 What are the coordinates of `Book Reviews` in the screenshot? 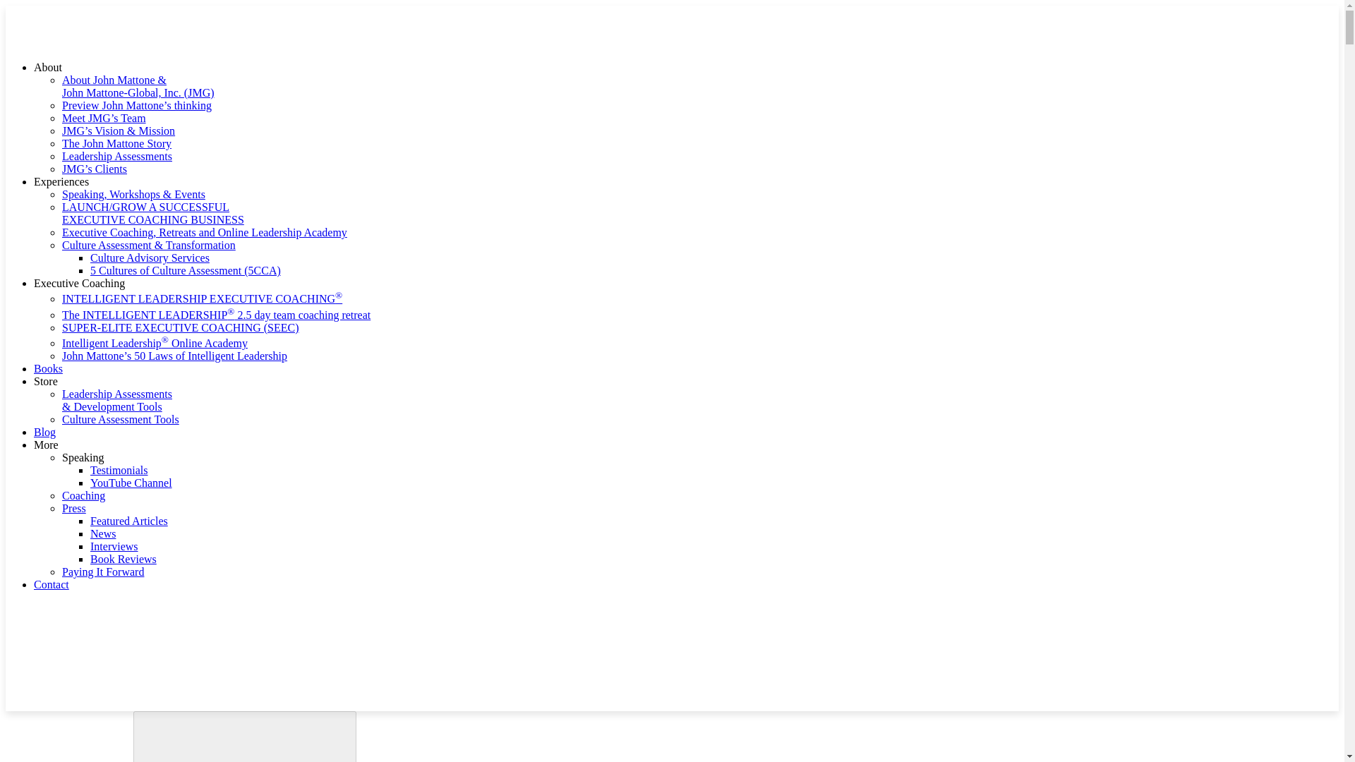 It's located at (124, 559).